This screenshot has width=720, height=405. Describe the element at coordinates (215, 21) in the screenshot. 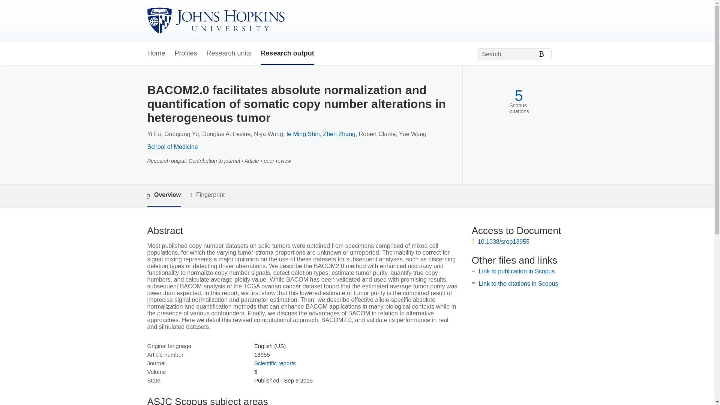

I see `Johns Hopkins University Home` at that location.